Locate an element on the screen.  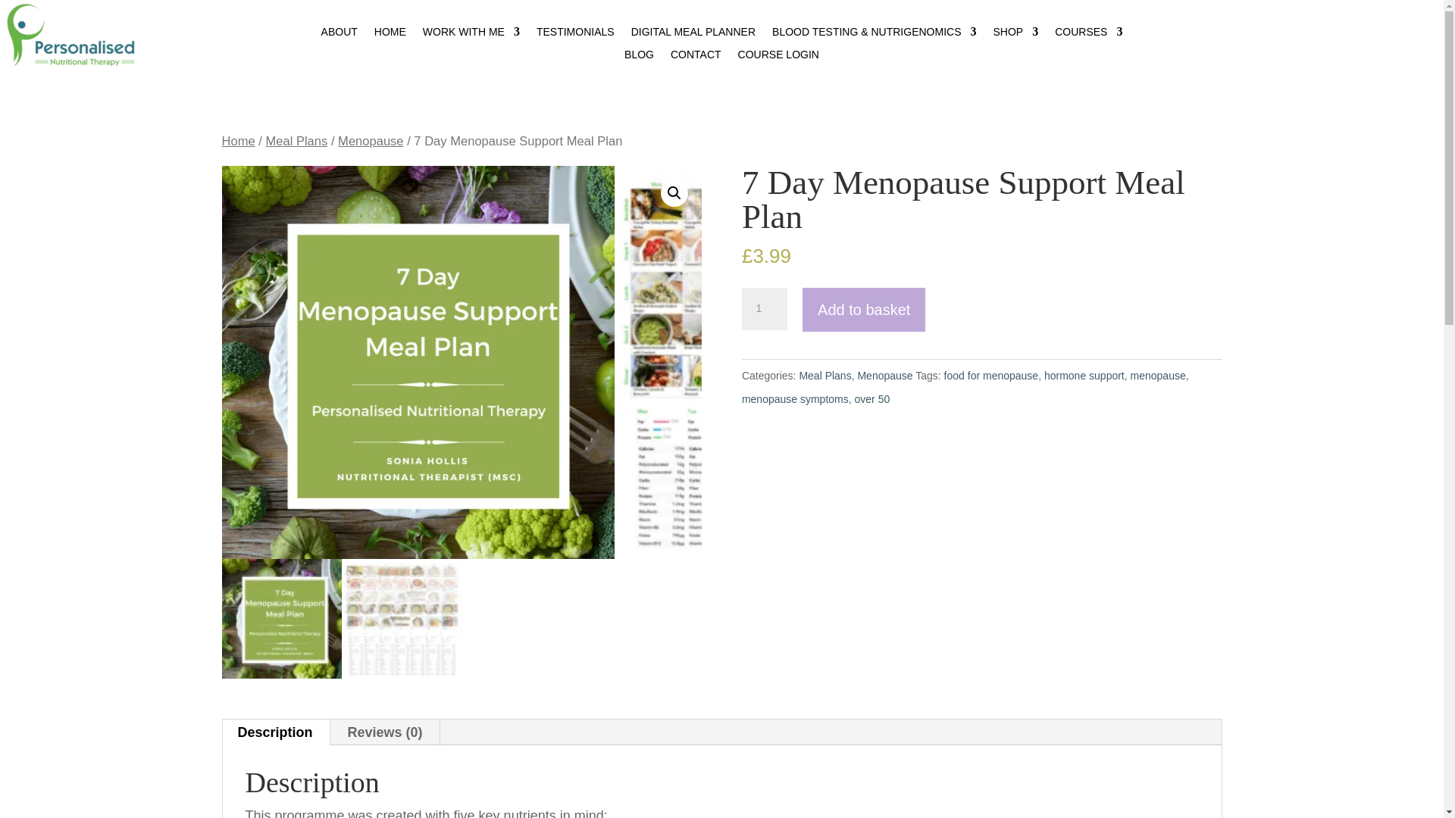
1 is located at coordinates (764, 309).